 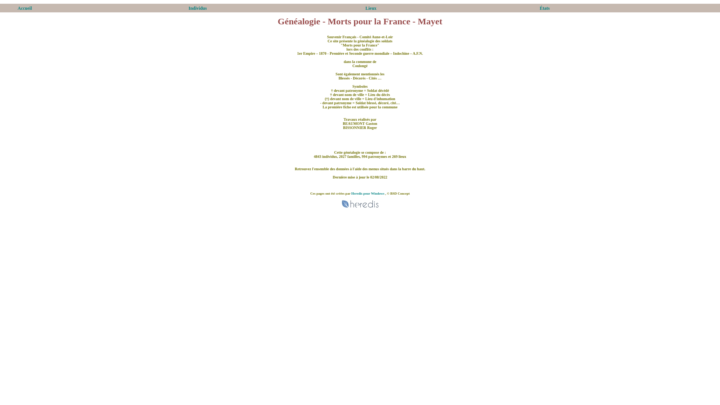 I want to click on Heredis pour Windows, so click(x=368, y=193).